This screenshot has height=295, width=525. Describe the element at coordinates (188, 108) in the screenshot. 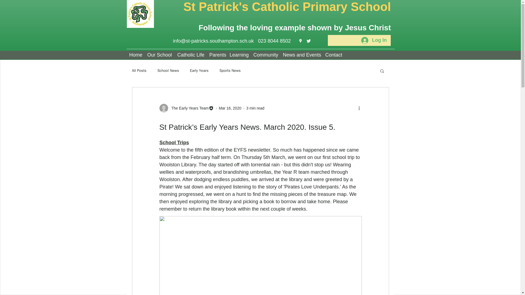

I see `The Early Years Team` at that location.